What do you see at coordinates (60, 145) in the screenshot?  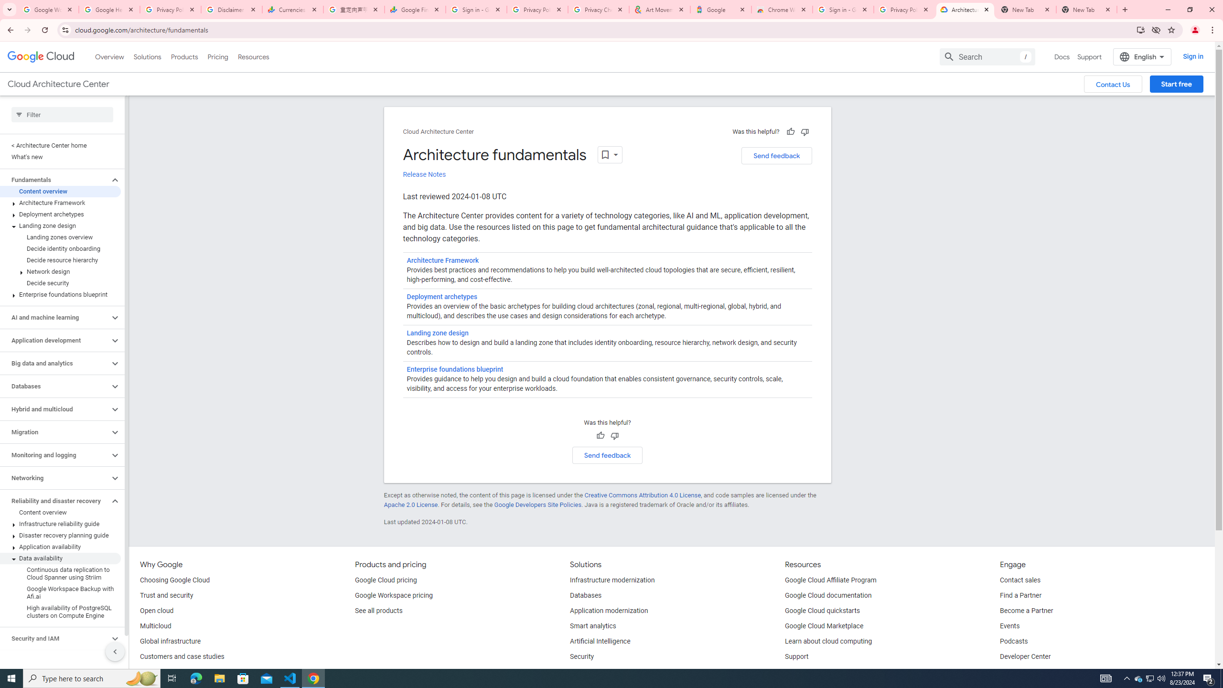 I see `< Architecture Center home` at bounding box center [60, 145].